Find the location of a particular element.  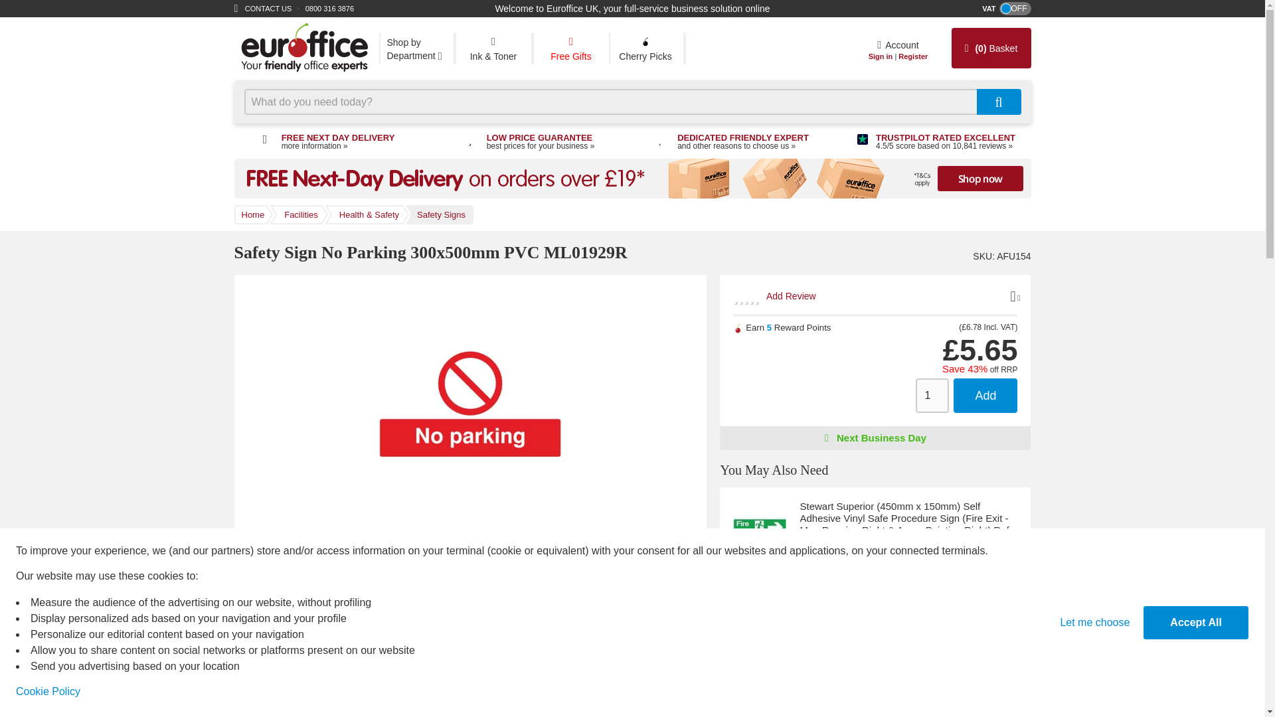

Stock-Keeping Unit is located at coordinates (981, 256).